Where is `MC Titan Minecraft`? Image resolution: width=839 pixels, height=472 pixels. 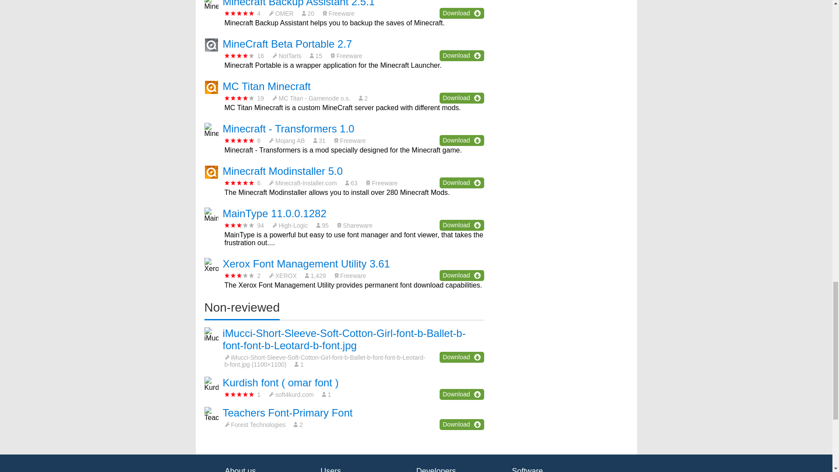 MC Titan Minecraft is located at coordinates (267, 86).